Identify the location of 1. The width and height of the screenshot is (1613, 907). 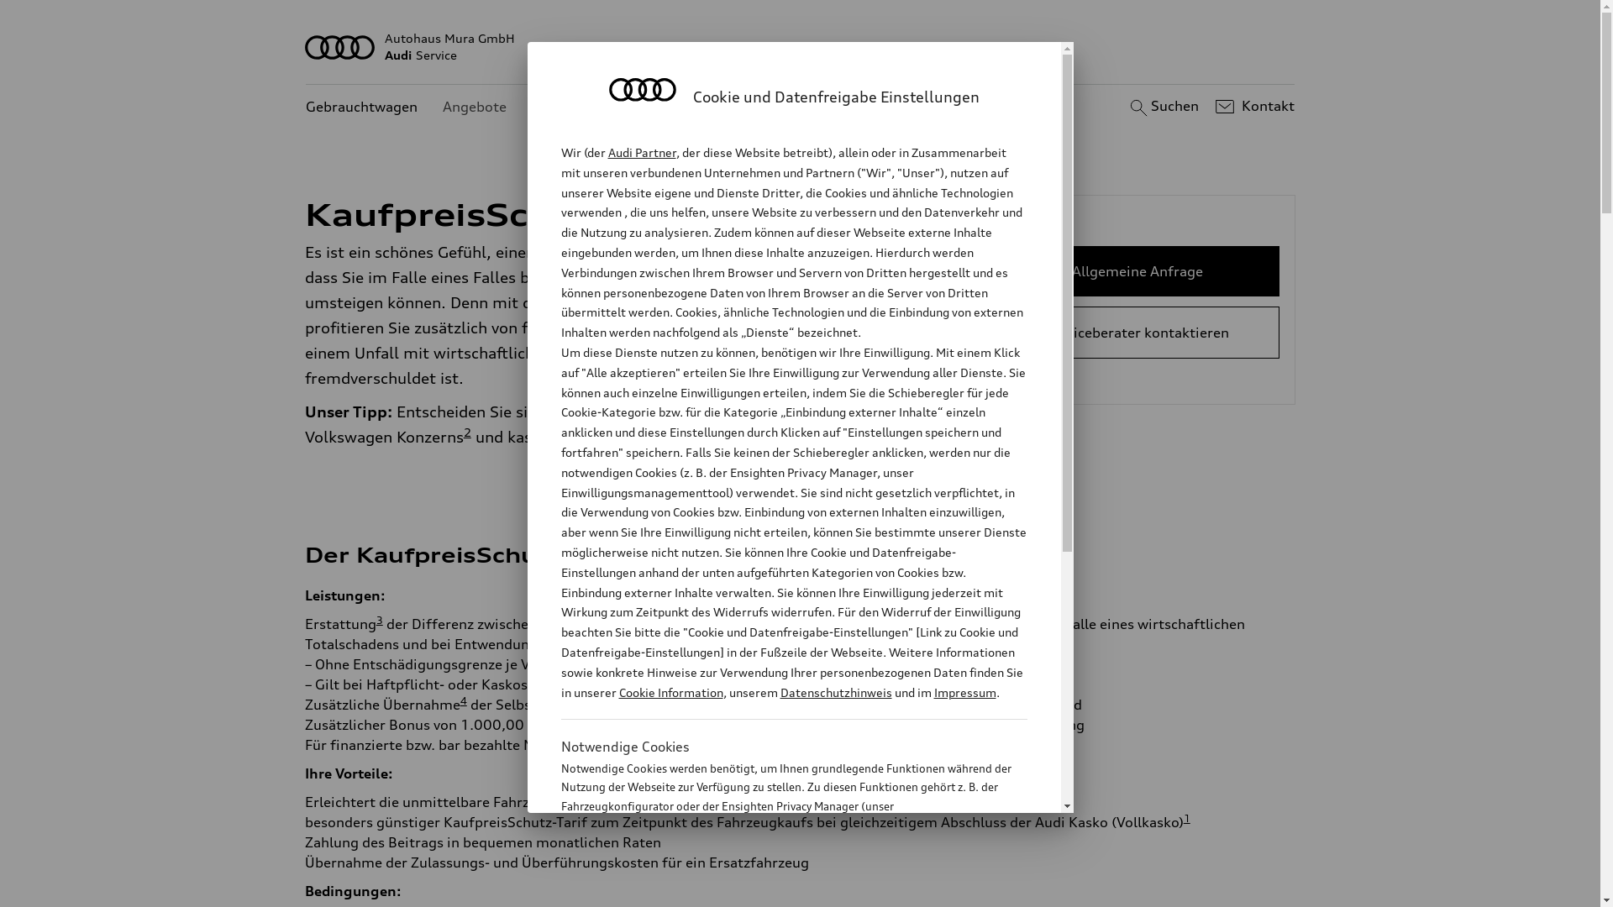
(623, 206).